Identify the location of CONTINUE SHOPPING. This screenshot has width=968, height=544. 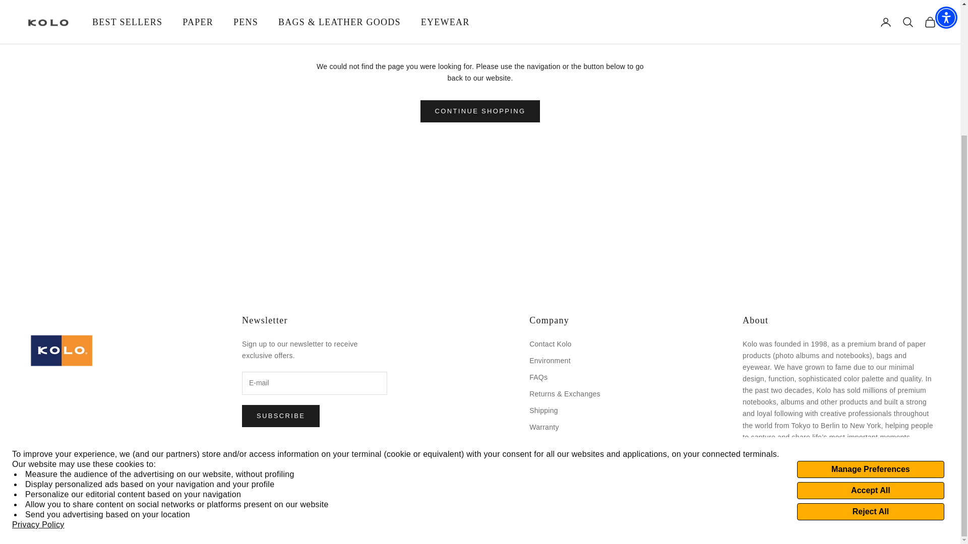
(480, 111).